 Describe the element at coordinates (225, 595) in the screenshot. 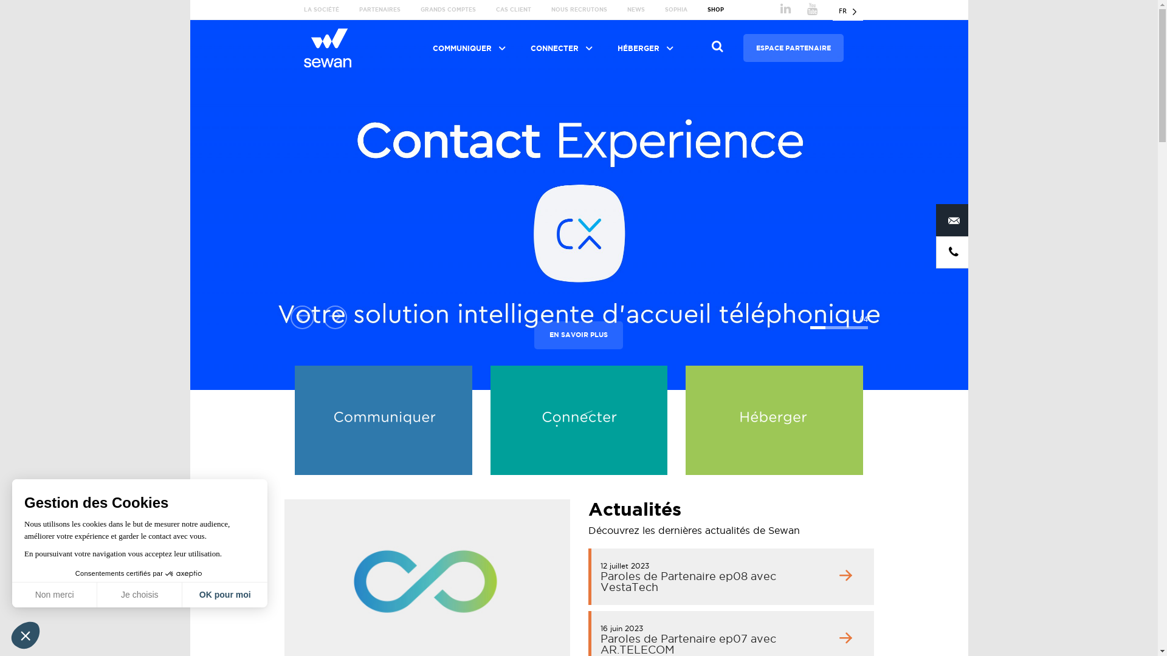

I see `OK pour moi` at that location.